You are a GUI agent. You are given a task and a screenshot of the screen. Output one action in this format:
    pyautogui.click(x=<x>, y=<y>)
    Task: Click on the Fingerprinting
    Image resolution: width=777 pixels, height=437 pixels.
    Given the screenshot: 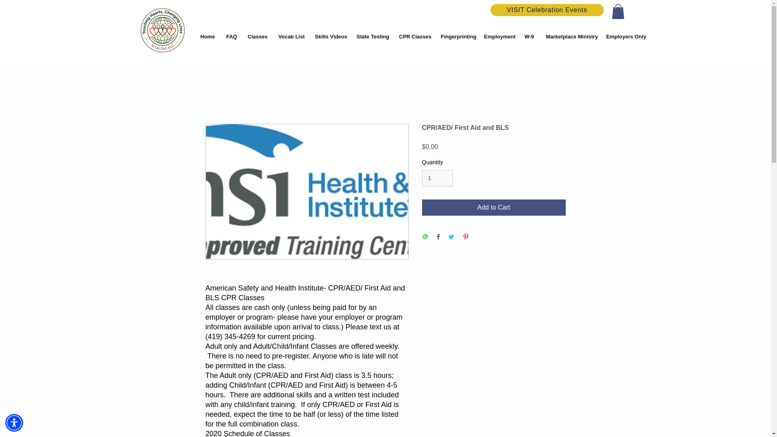 What is the action you would take?
    pyautogui.click(x=456, y=36)
    